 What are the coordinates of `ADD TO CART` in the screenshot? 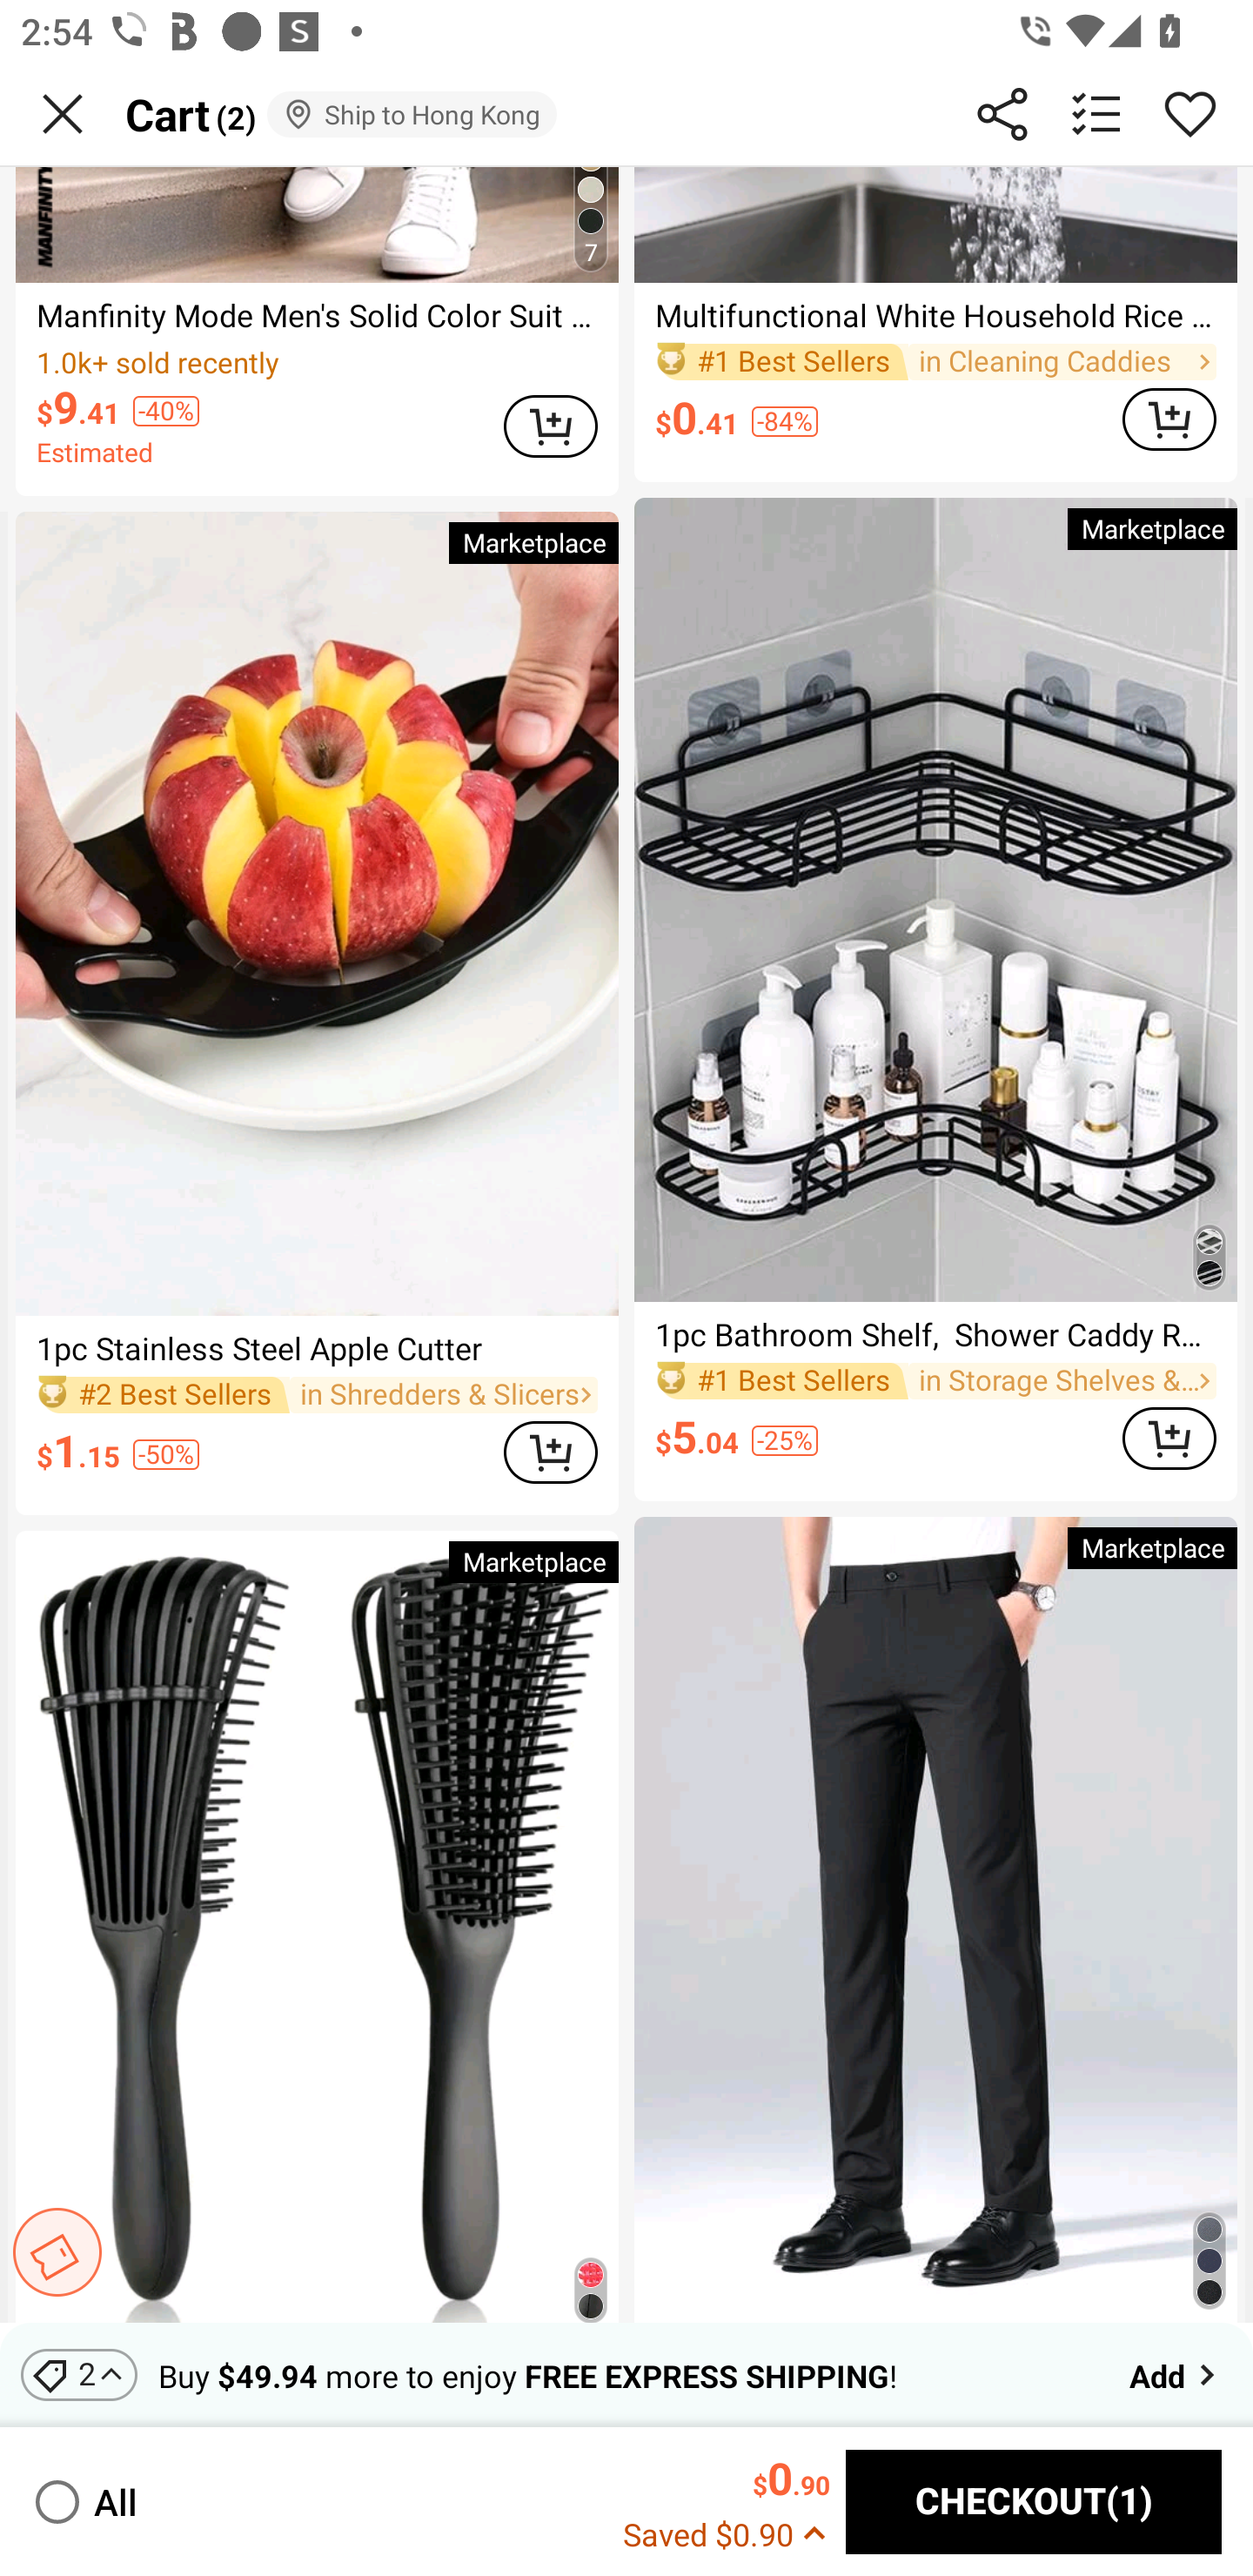 It's located at (550, 1452).